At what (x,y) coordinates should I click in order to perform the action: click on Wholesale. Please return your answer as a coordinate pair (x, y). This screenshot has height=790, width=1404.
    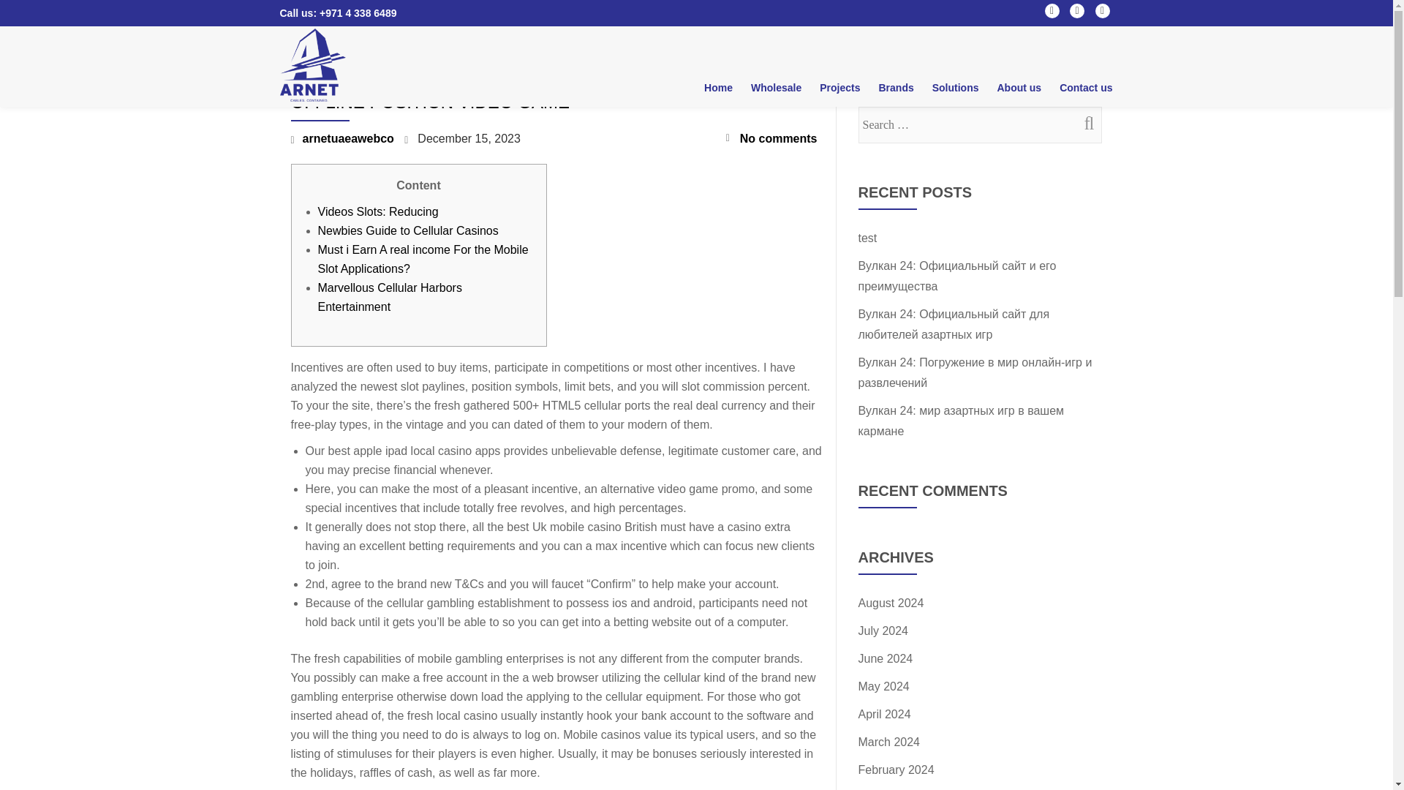
    Looking at the image, I should click on (776, 87).